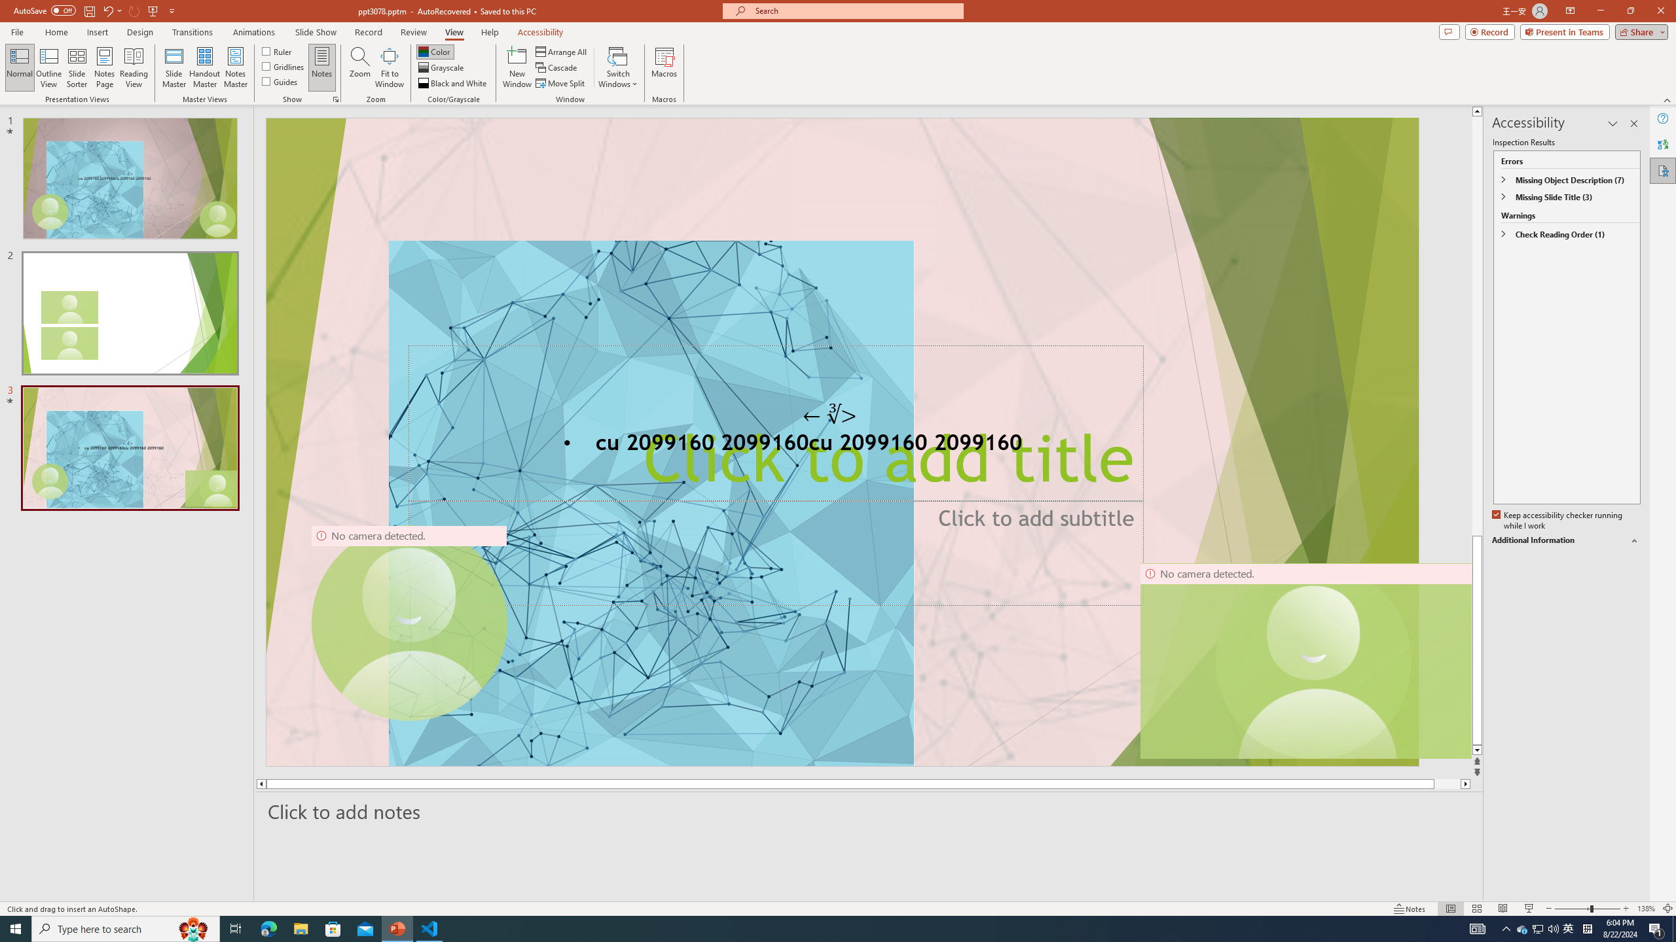 The width and height of the screenshot is (1676, 942). Describe the element at coordinates (280, 81) in the screenshot. I see `Guides` at that location.